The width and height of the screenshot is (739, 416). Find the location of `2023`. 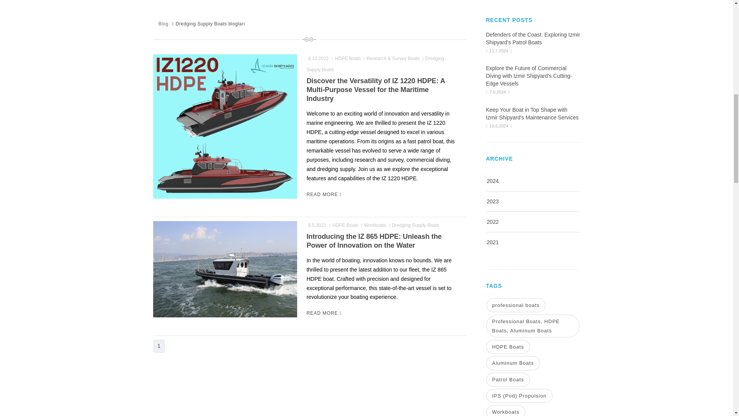

2023 is located at coordinates (492, 201).